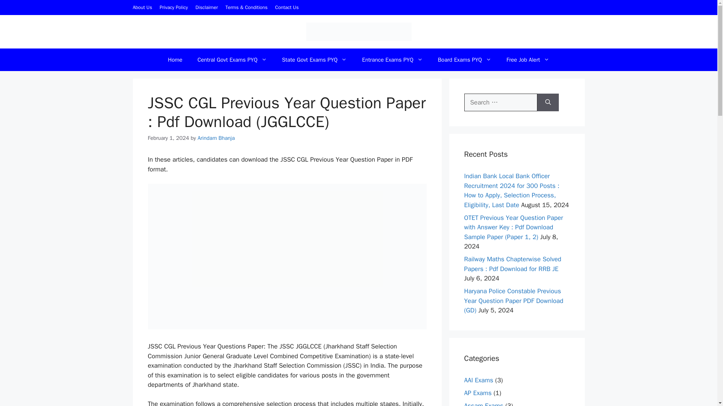 This screenshot has width=723, height=406. What do you see at coordinates (142, 7) in the screenshot?
I see `About Us` at bounding box center [142, 7].